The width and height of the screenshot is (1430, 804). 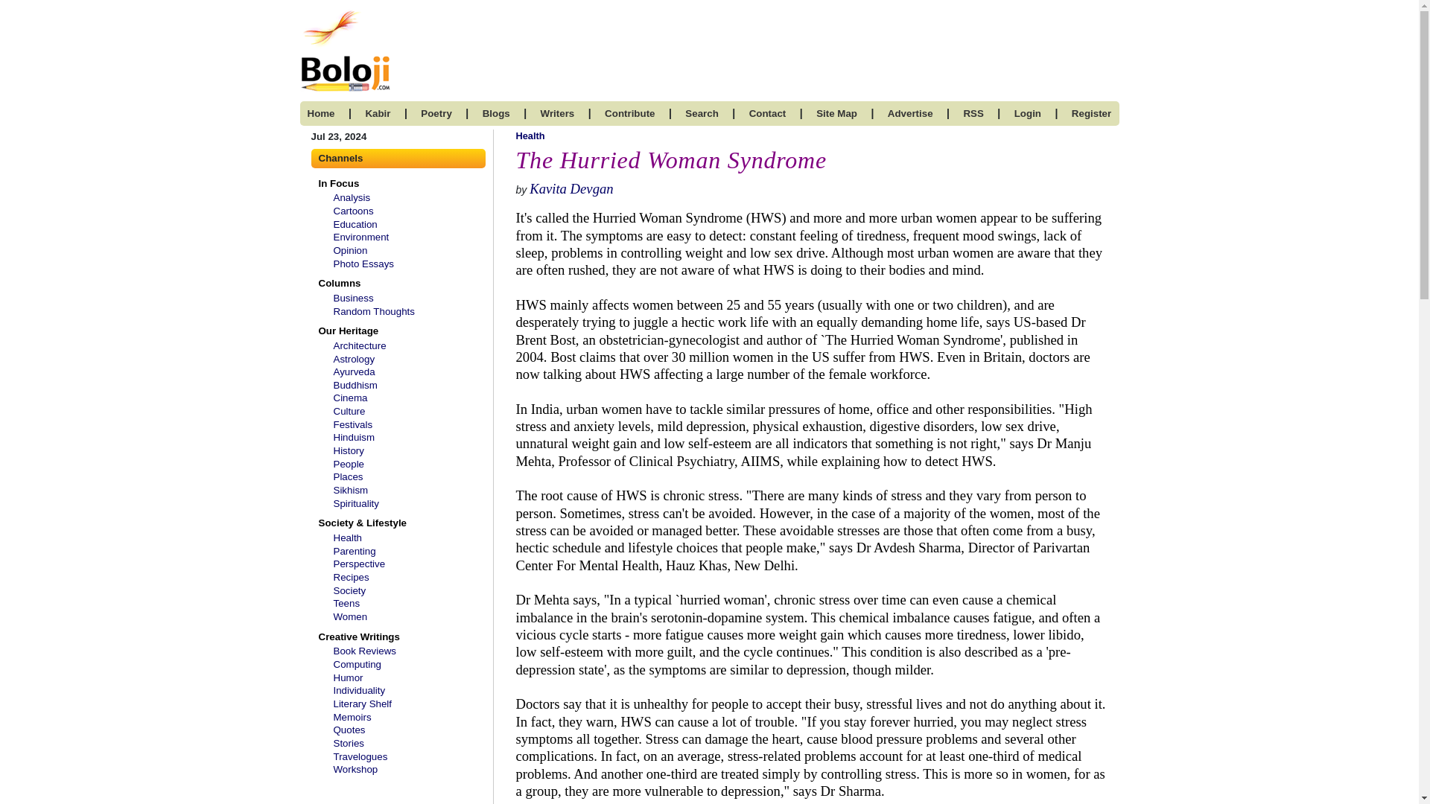 I want to click on Kabir, so click(x=377, y=113).